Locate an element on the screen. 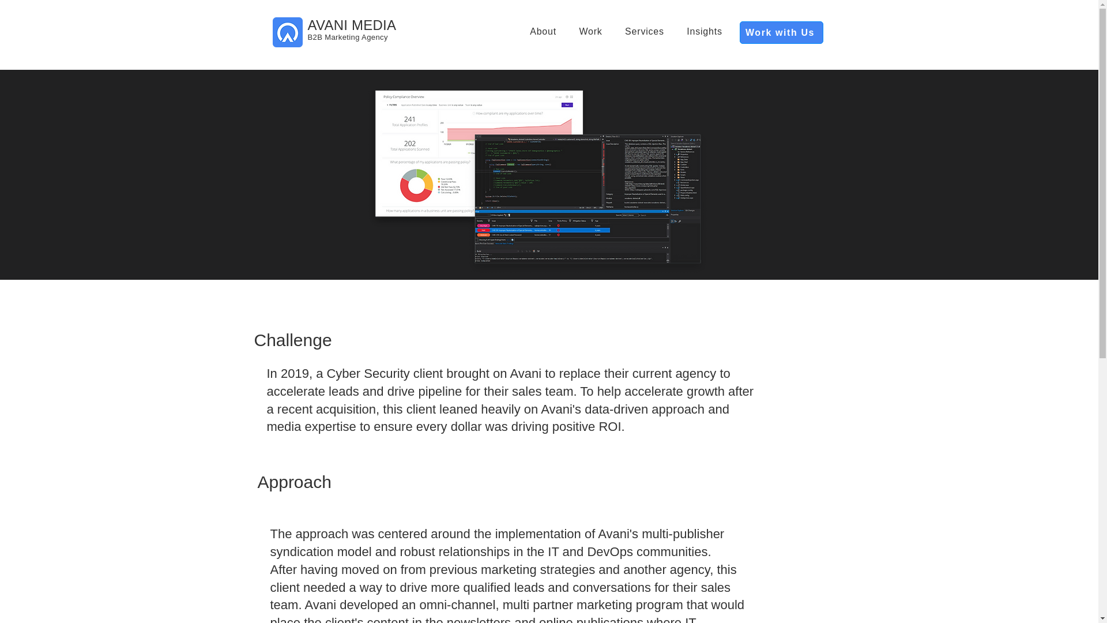 The height and width of the screenshot is (623, 1107). Work is located at coordinates (590, 31).